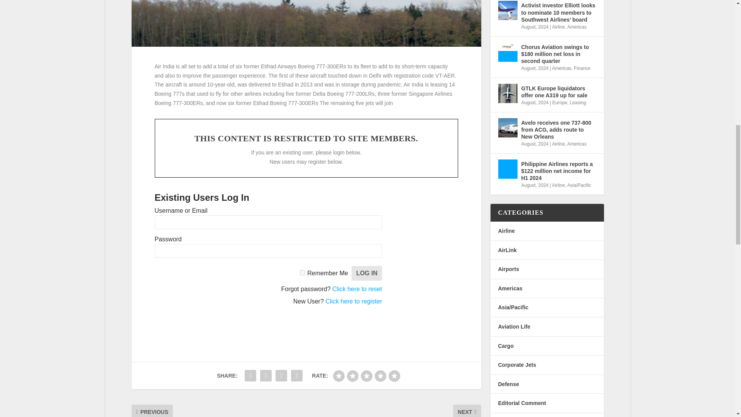 The image size is (741, 417). What do you see at coordinates (367, 376) in the screenshot?
I see `regular` at bounding box center [367, 376].